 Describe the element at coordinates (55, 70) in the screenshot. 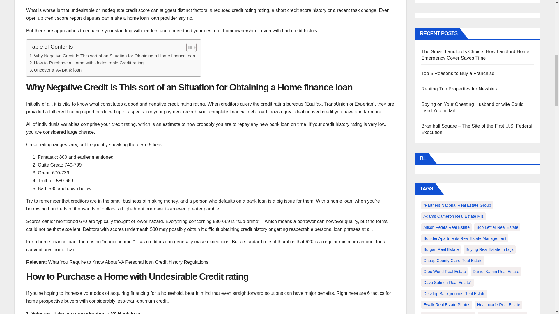

I see `Uncover a VA Bank loan` at that location.